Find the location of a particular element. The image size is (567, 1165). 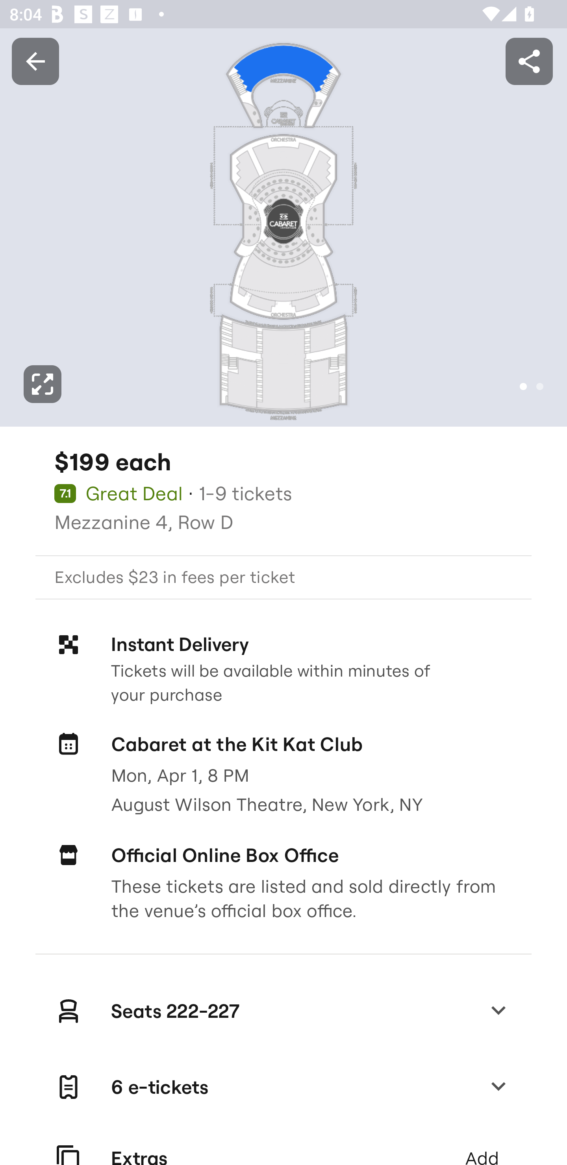

Extras Add is located at coordinates (283, 1145).